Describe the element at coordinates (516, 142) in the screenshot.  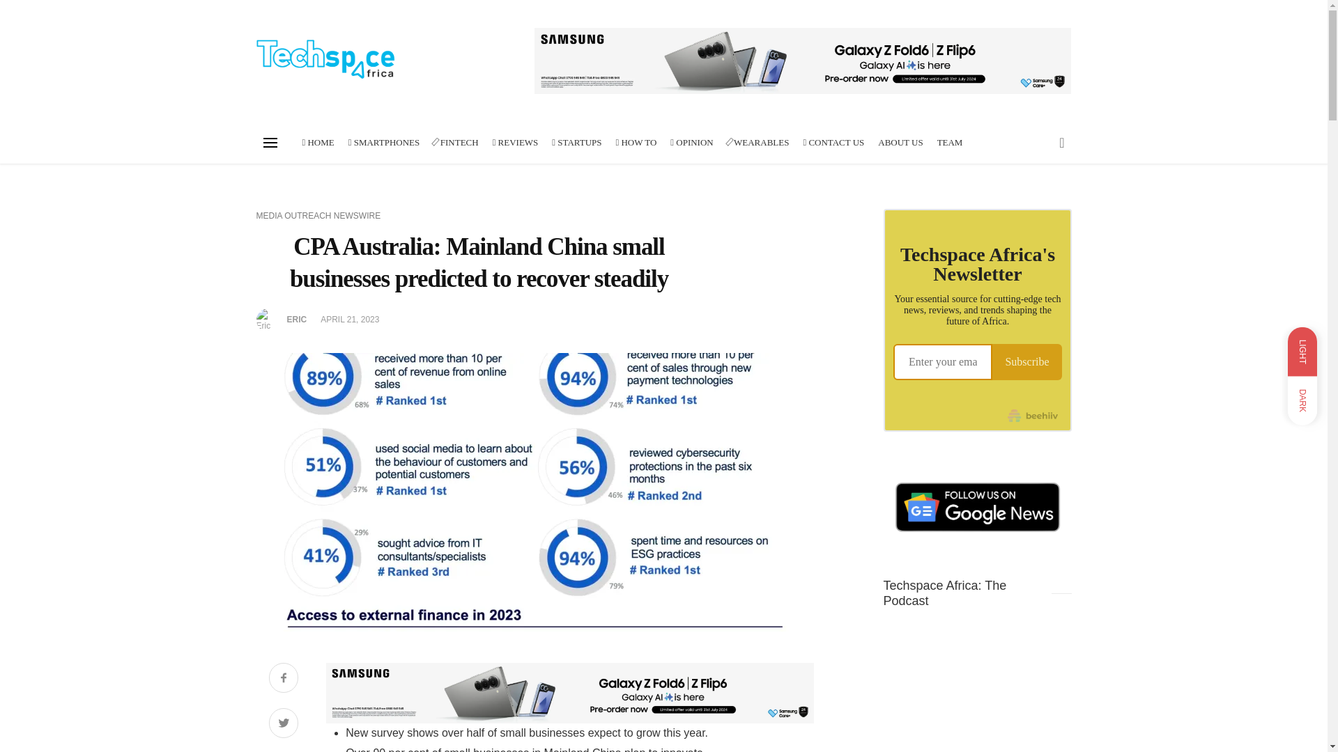
I see `REVIEWS` at that location.